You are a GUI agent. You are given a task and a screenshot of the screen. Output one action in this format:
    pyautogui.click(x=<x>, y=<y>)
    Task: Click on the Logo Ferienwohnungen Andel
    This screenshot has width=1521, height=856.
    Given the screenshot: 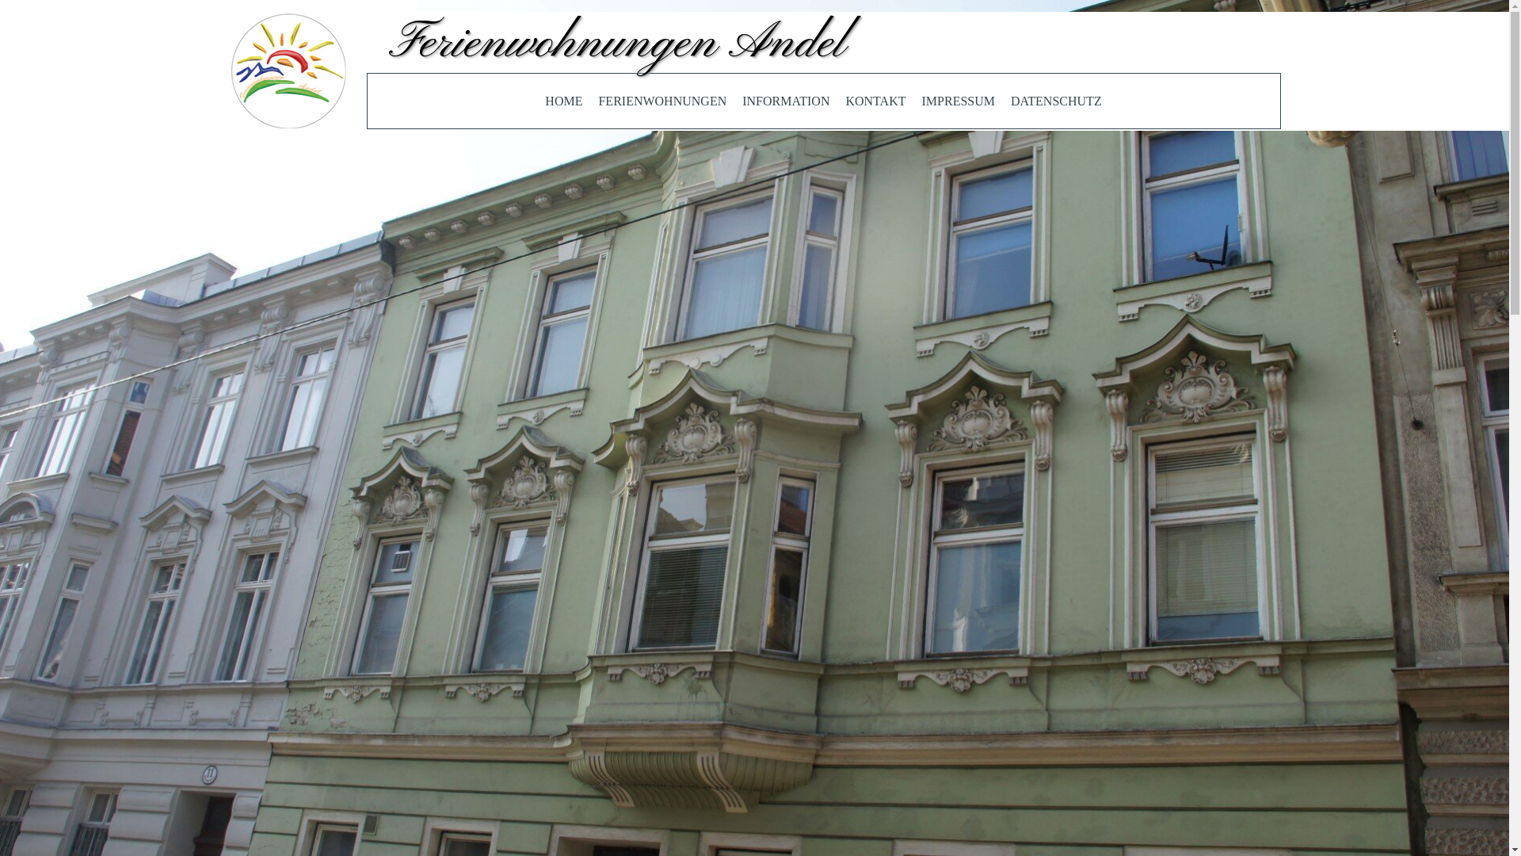 What is the action you would take?
    pyautogui.click(x=288, y=71)
    